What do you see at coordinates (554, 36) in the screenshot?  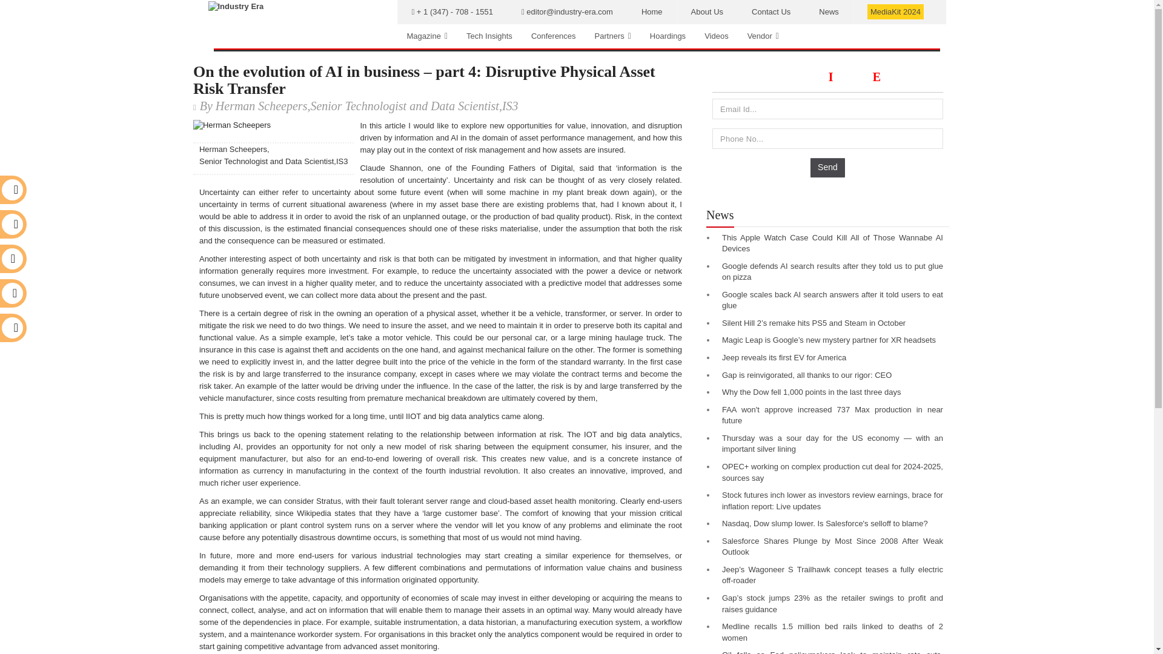 I see `Conferences` at bounding box center [554, 36].